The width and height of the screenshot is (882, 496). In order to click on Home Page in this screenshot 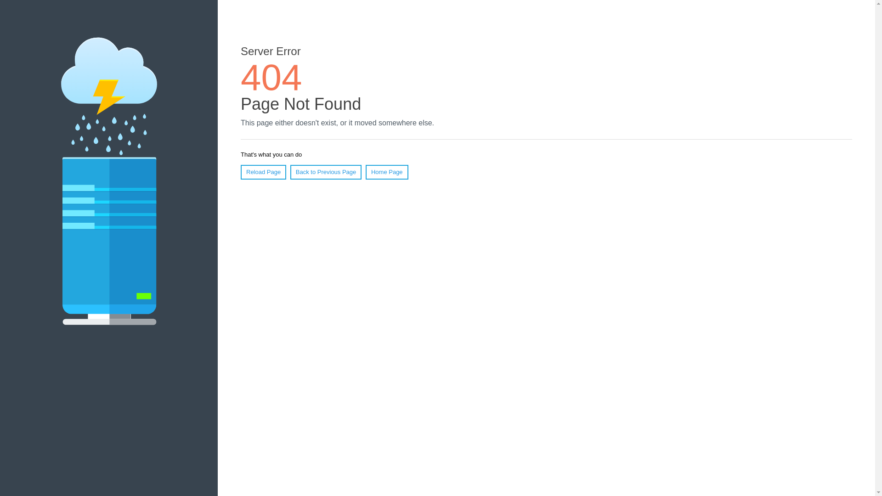, I will do `click(387, 172)`.